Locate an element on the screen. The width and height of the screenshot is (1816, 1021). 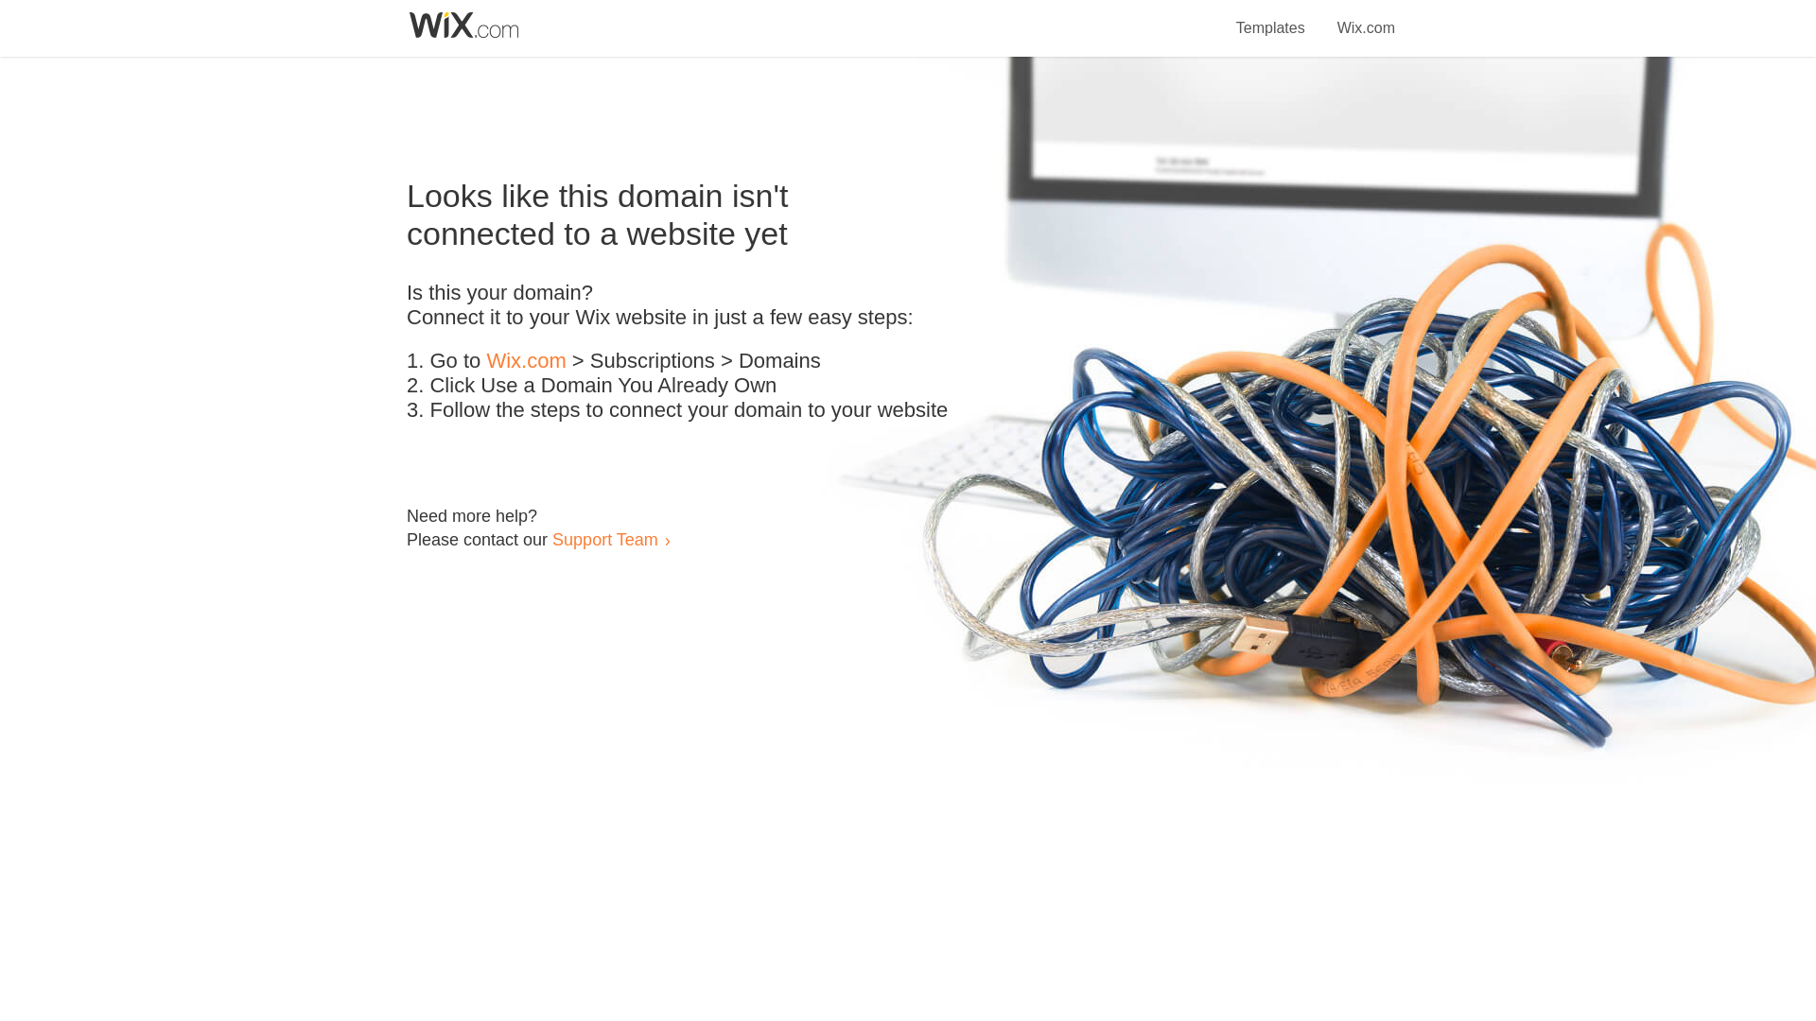
Support Team is located at coordinates (604, 539).